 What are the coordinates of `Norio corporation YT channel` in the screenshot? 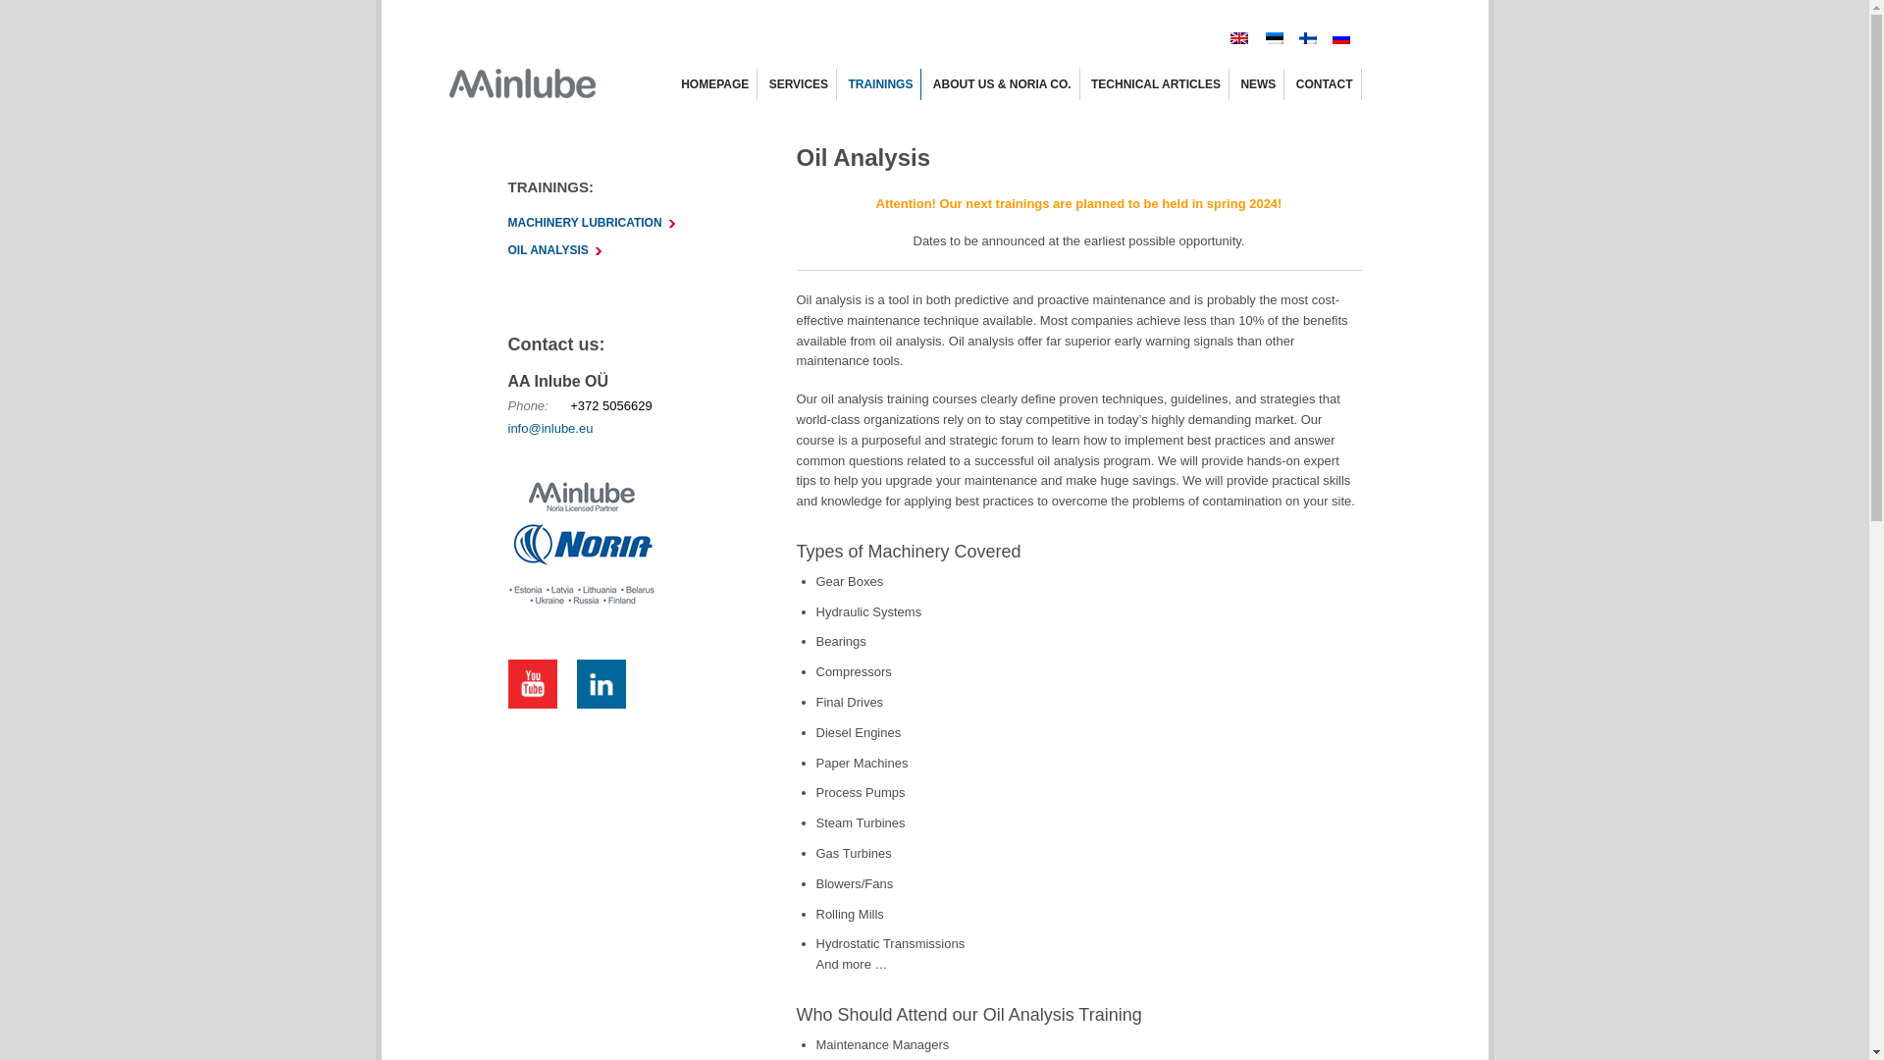 It's located at (542, 686).